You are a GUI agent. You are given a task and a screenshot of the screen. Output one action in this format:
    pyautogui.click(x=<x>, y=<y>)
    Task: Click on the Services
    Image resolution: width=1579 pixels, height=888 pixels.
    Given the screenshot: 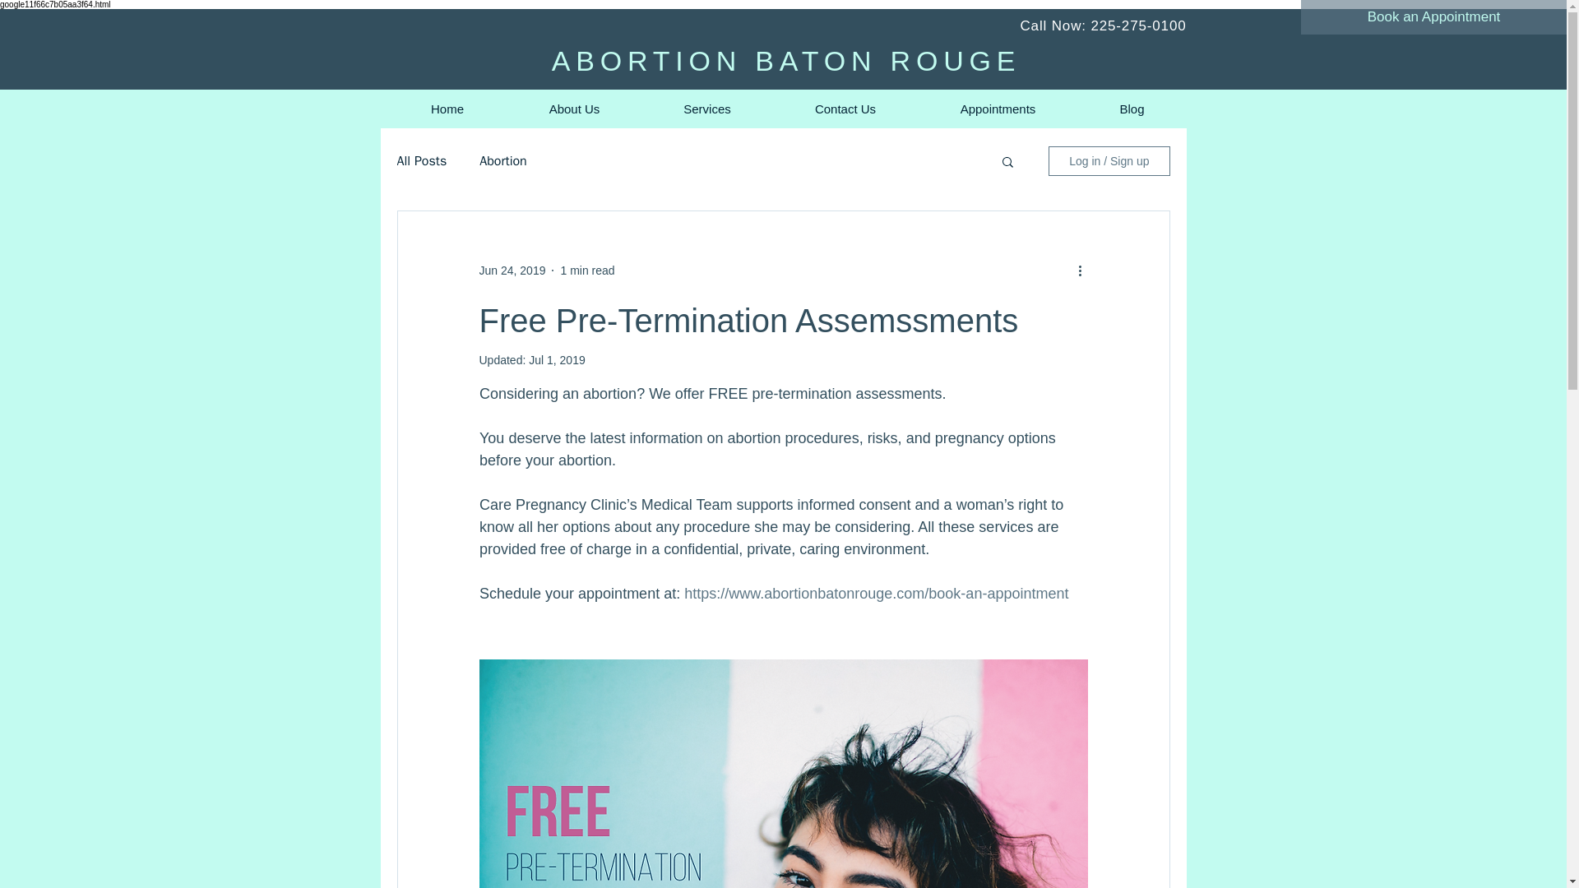 What is the action you would take?
    pyautogui.click(x=706, y=109)
    